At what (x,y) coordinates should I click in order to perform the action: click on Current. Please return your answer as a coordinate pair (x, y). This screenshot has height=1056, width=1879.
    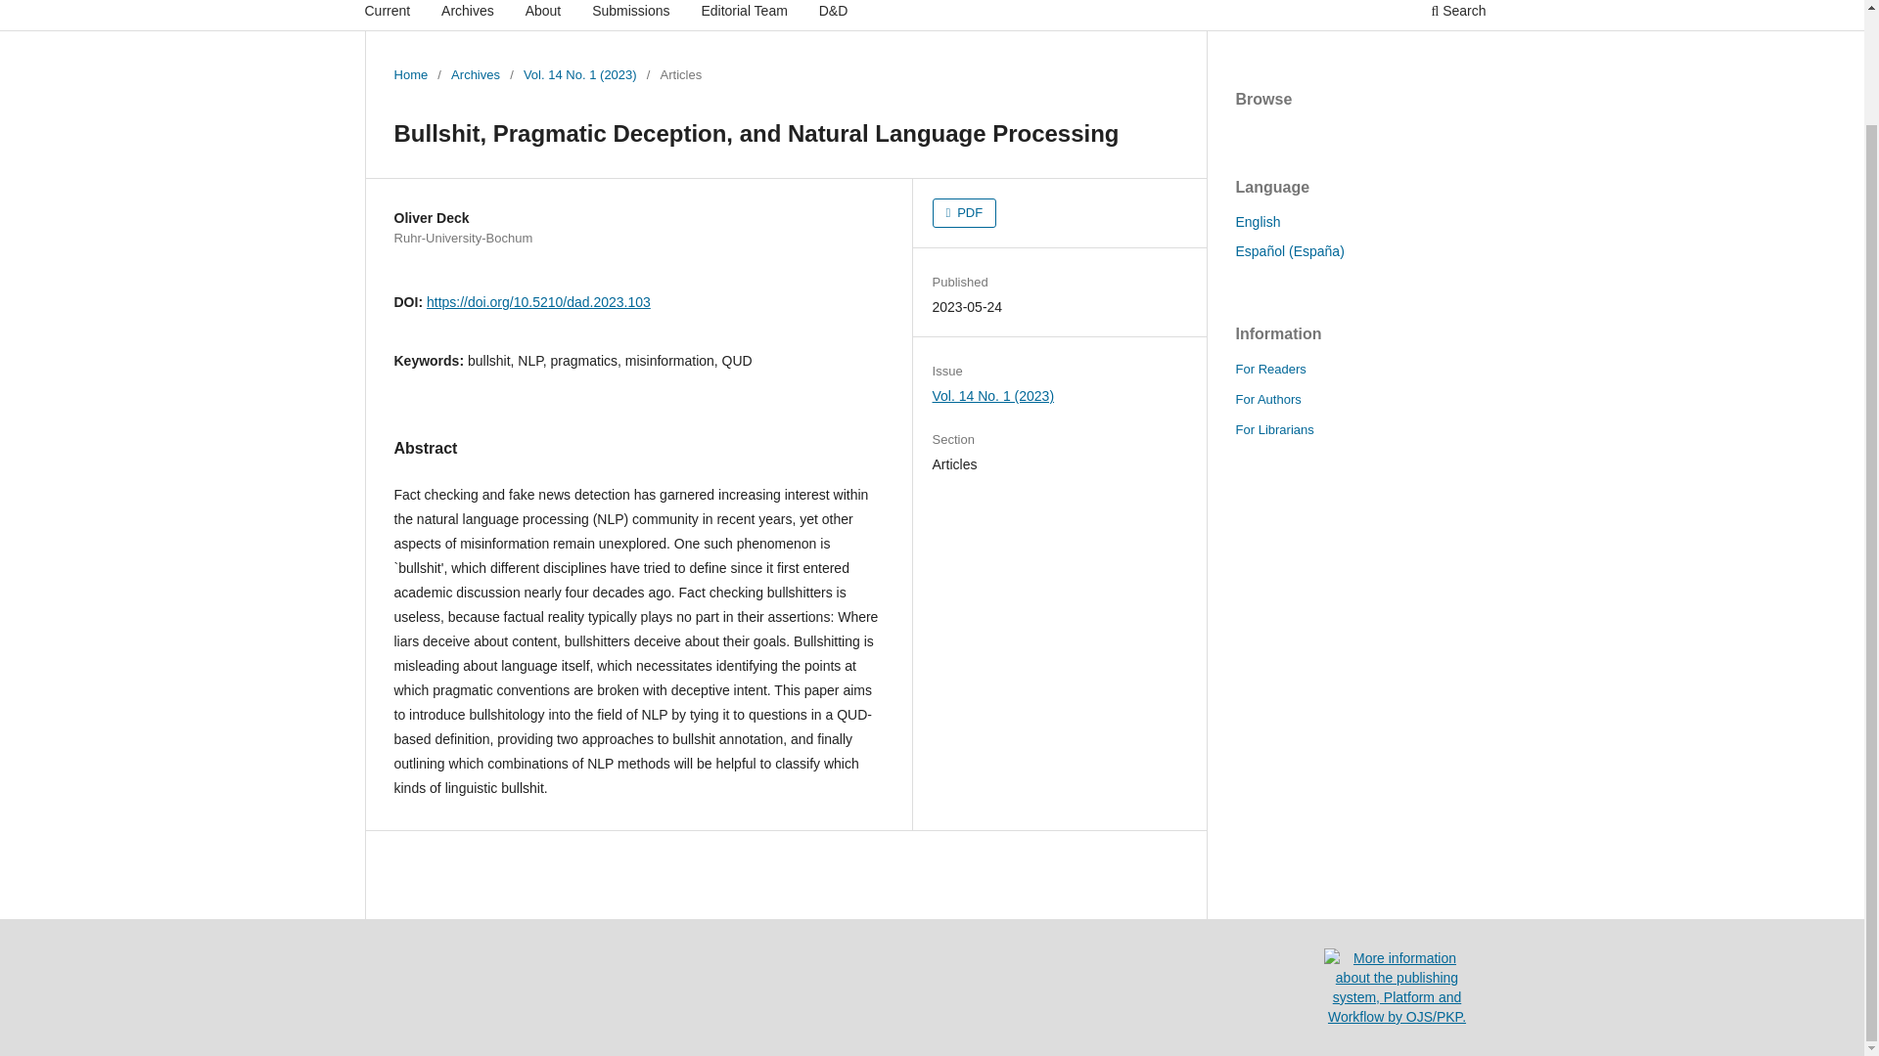
    Looking at the image, I should click on (388, 16).